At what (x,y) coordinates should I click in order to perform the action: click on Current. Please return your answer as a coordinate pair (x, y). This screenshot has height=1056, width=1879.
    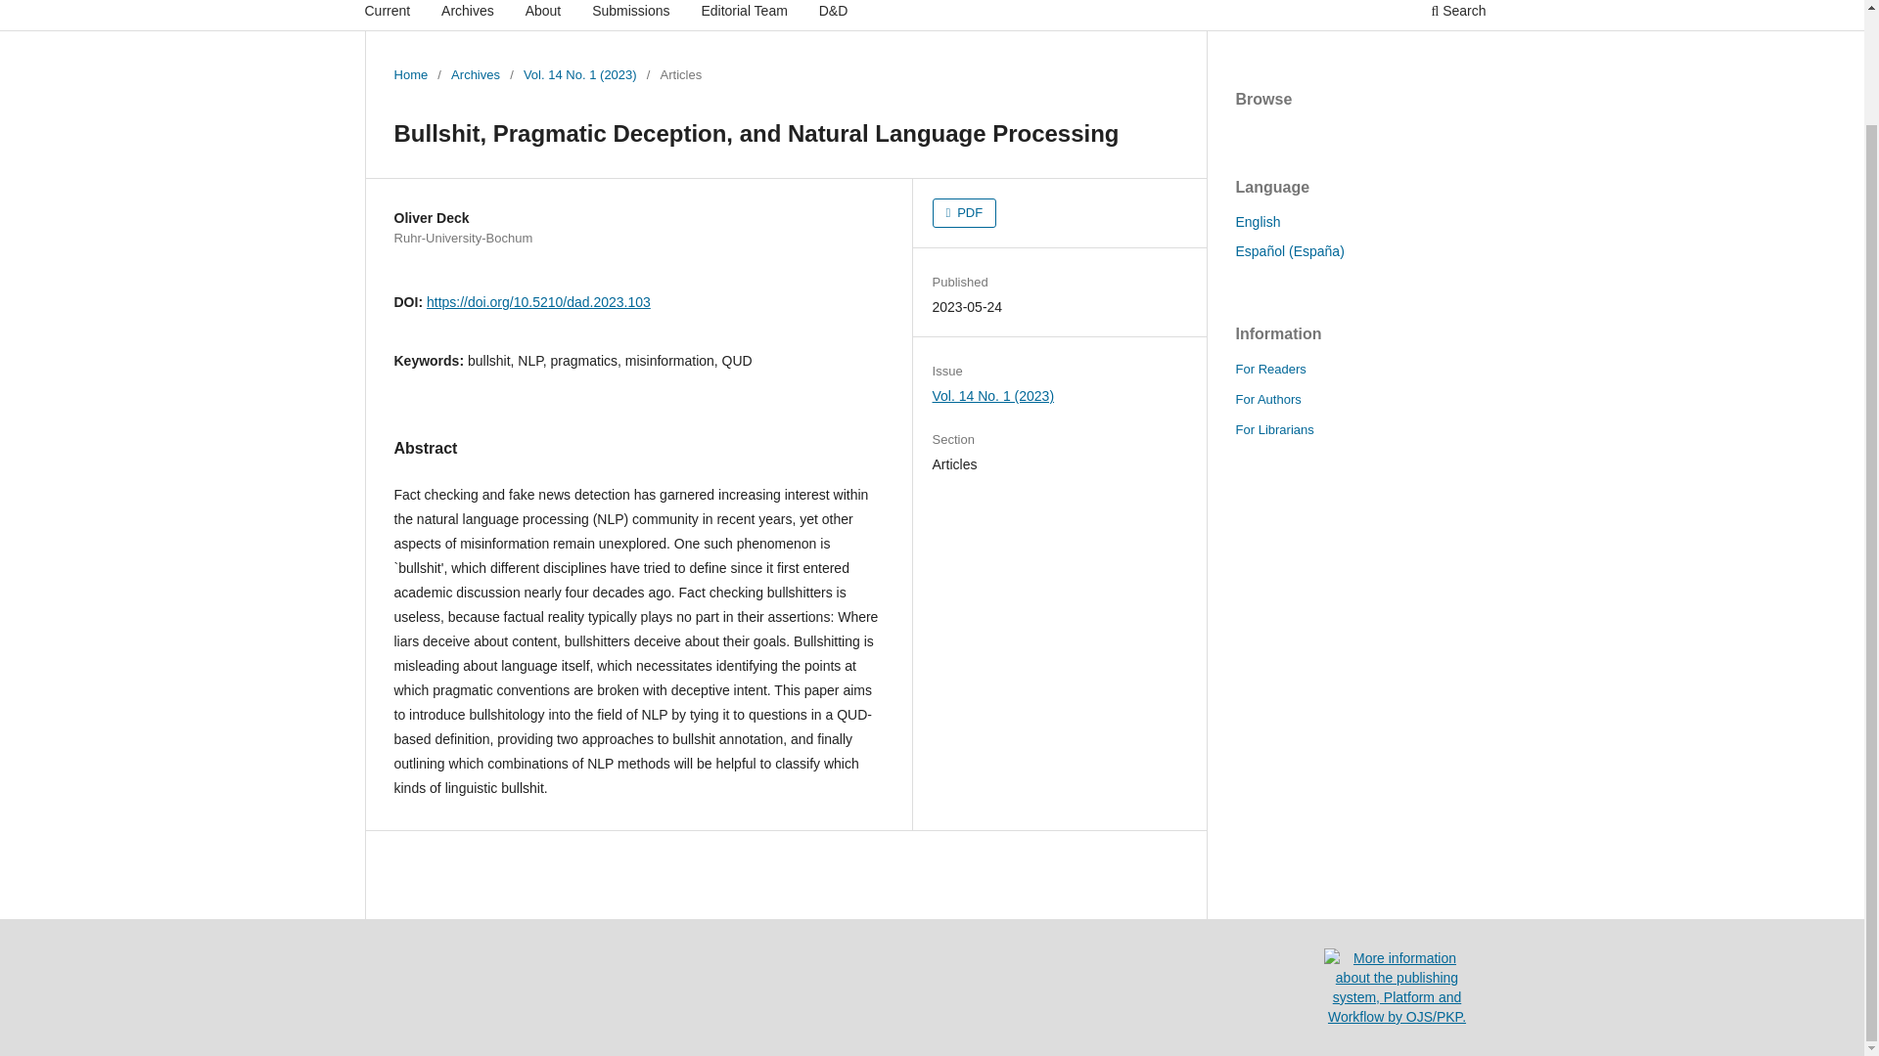
    Looking at the image, I should click on (388, 16).